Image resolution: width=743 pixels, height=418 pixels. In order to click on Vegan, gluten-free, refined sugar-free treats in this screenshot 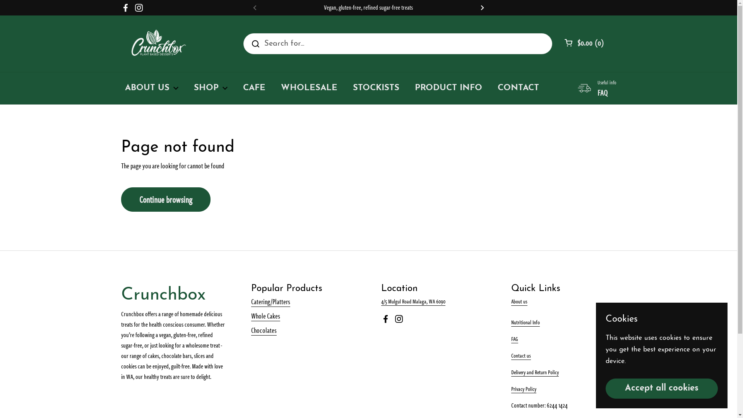, I will do `click(368, 8)`.